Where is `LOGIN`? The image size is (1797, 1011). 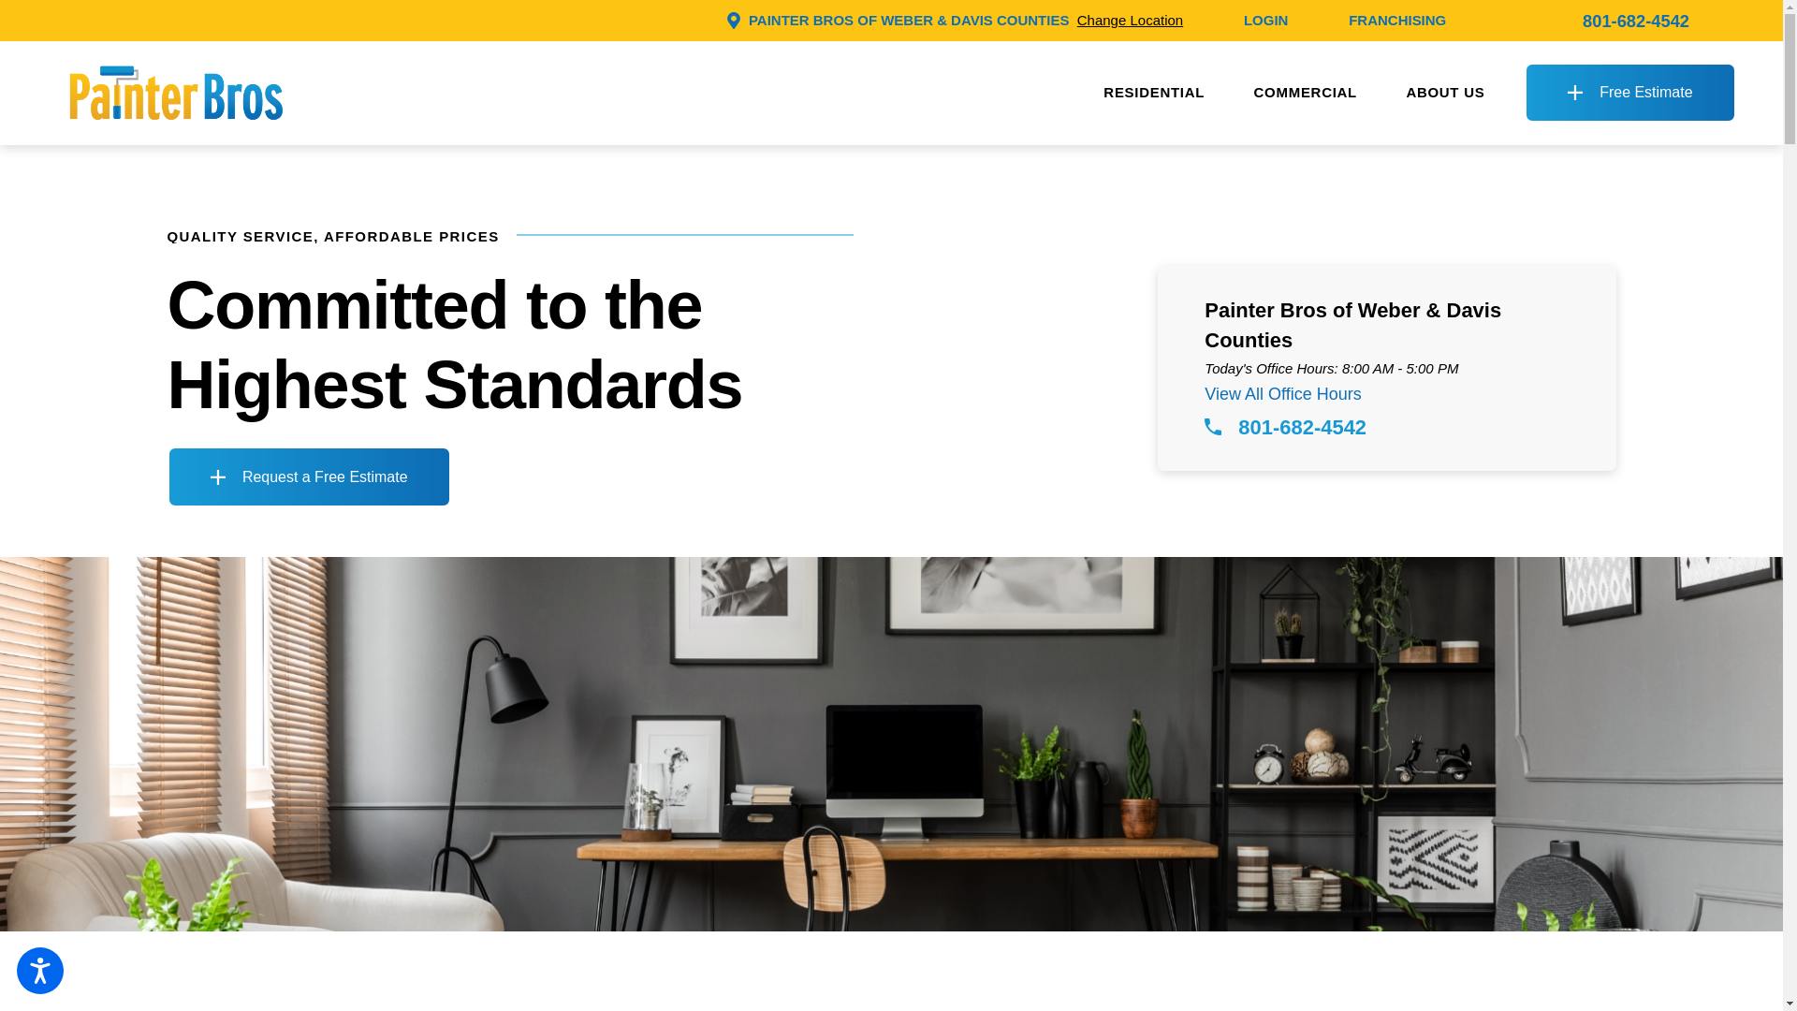 LOGIN is located at coordinates (1265, 19).